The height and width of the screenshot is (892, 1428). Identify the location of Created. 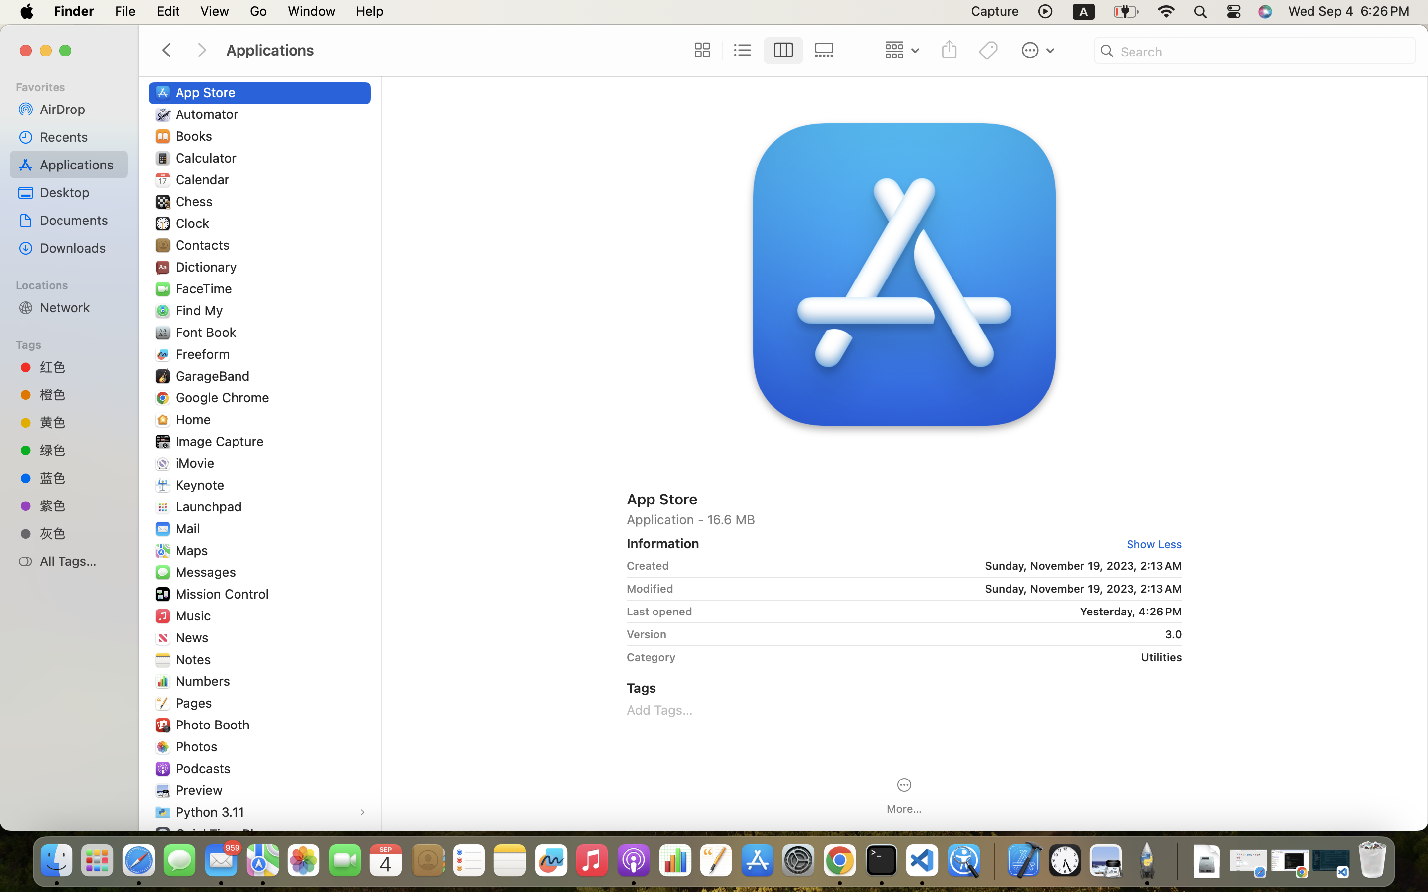
(648, 566).